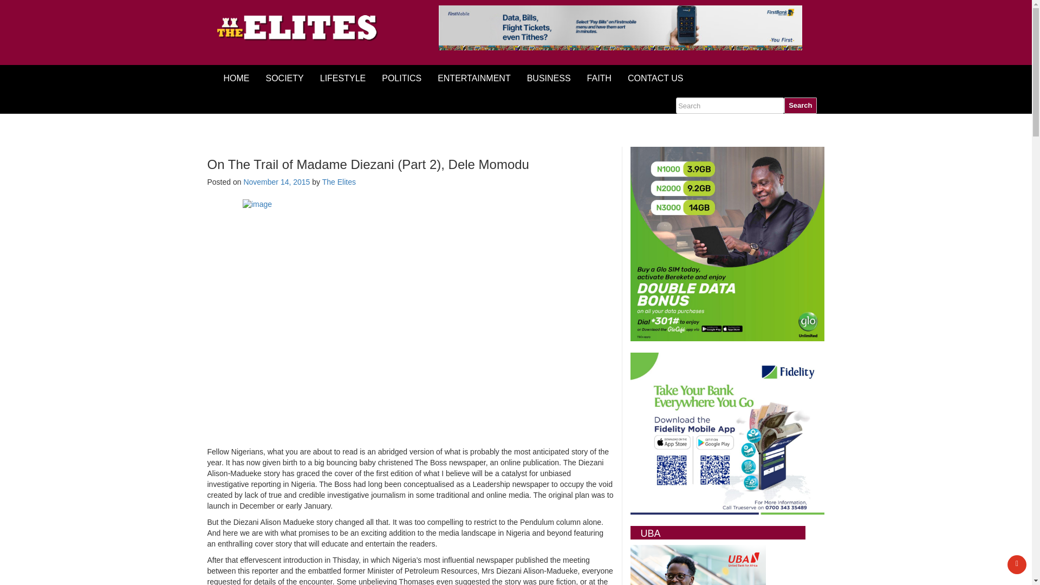  Describe the element at coordinates (285, 78) in the screenshot. I see `SOCIETY` at that location.